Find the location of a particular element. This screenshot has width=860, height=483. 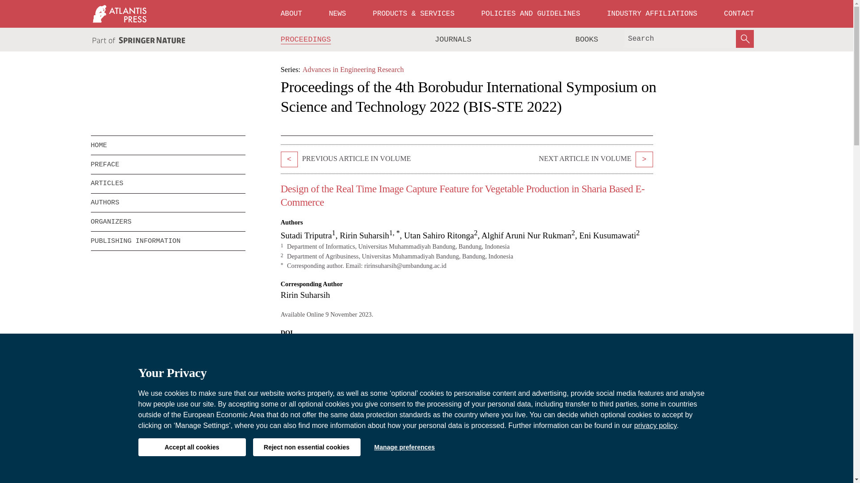

ARTICLES is located at coordinates (168, 183).